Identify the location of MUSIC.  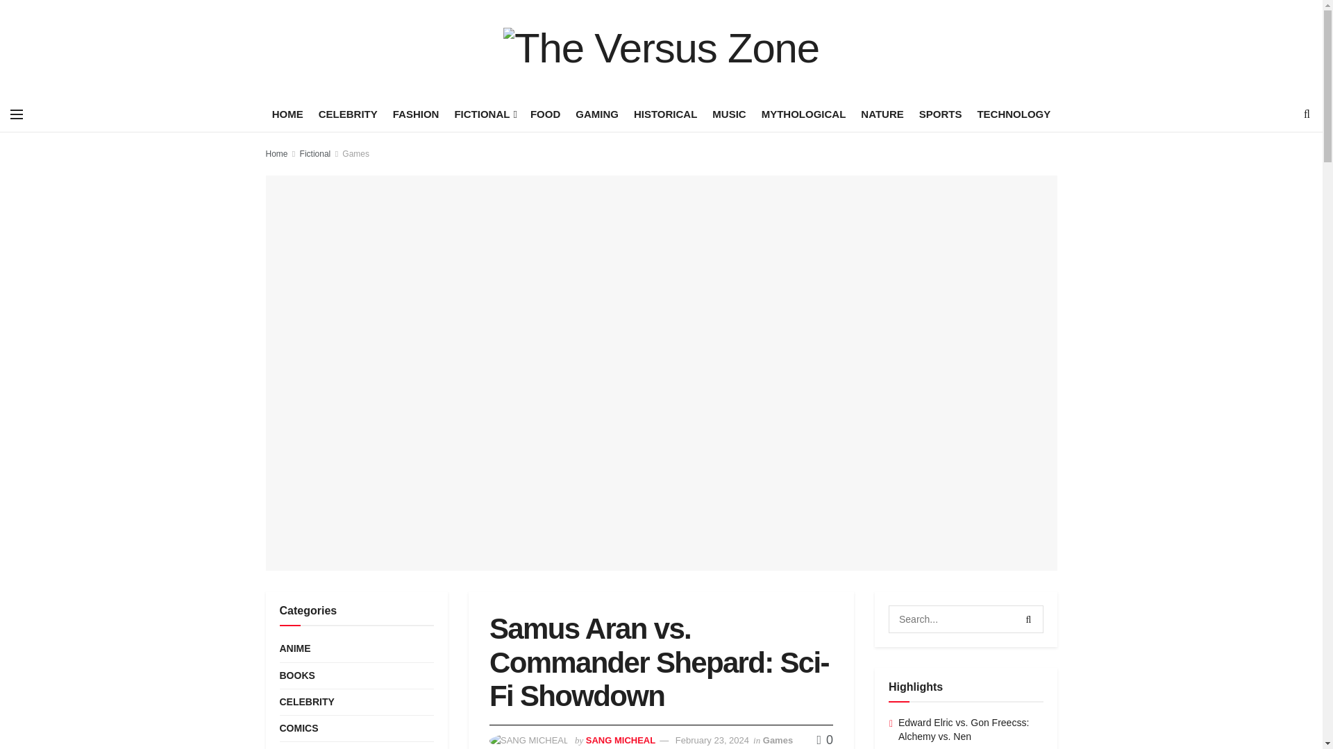
(728, 114).